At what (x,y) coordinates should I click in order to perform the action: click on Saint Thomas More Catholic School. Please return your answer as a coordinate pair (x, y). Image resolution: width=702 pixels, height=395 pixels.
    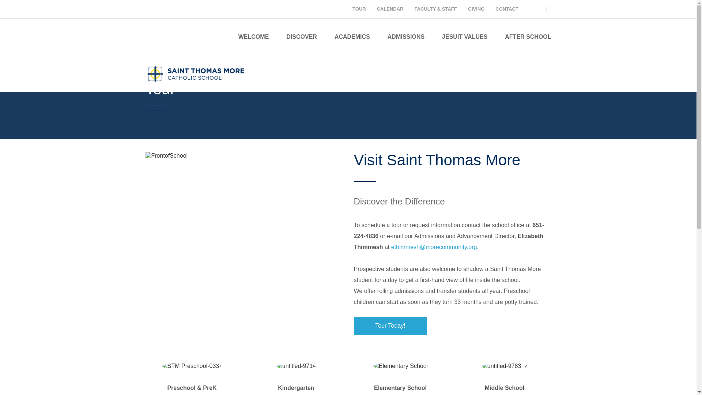
    Looking at the image, I should click on (196, 73).